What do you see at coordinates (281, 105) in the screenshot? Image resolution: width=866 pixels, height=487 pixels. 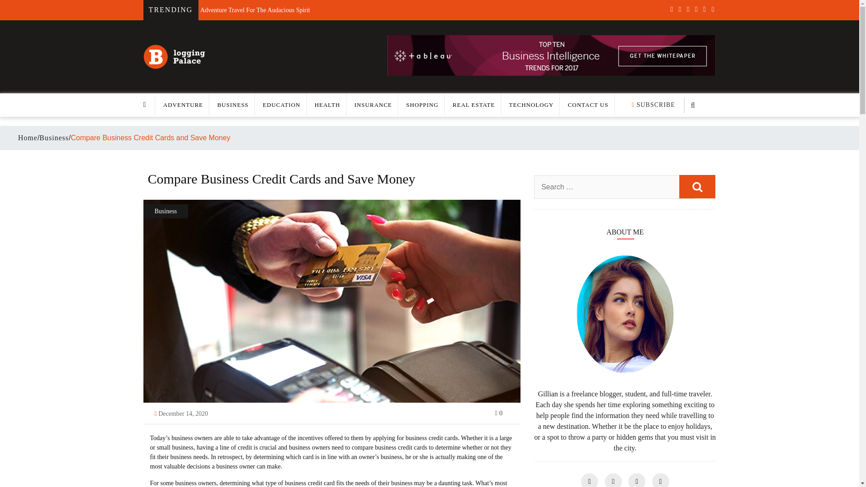 I see `EDUCATION` at bounding box center [281, 105].